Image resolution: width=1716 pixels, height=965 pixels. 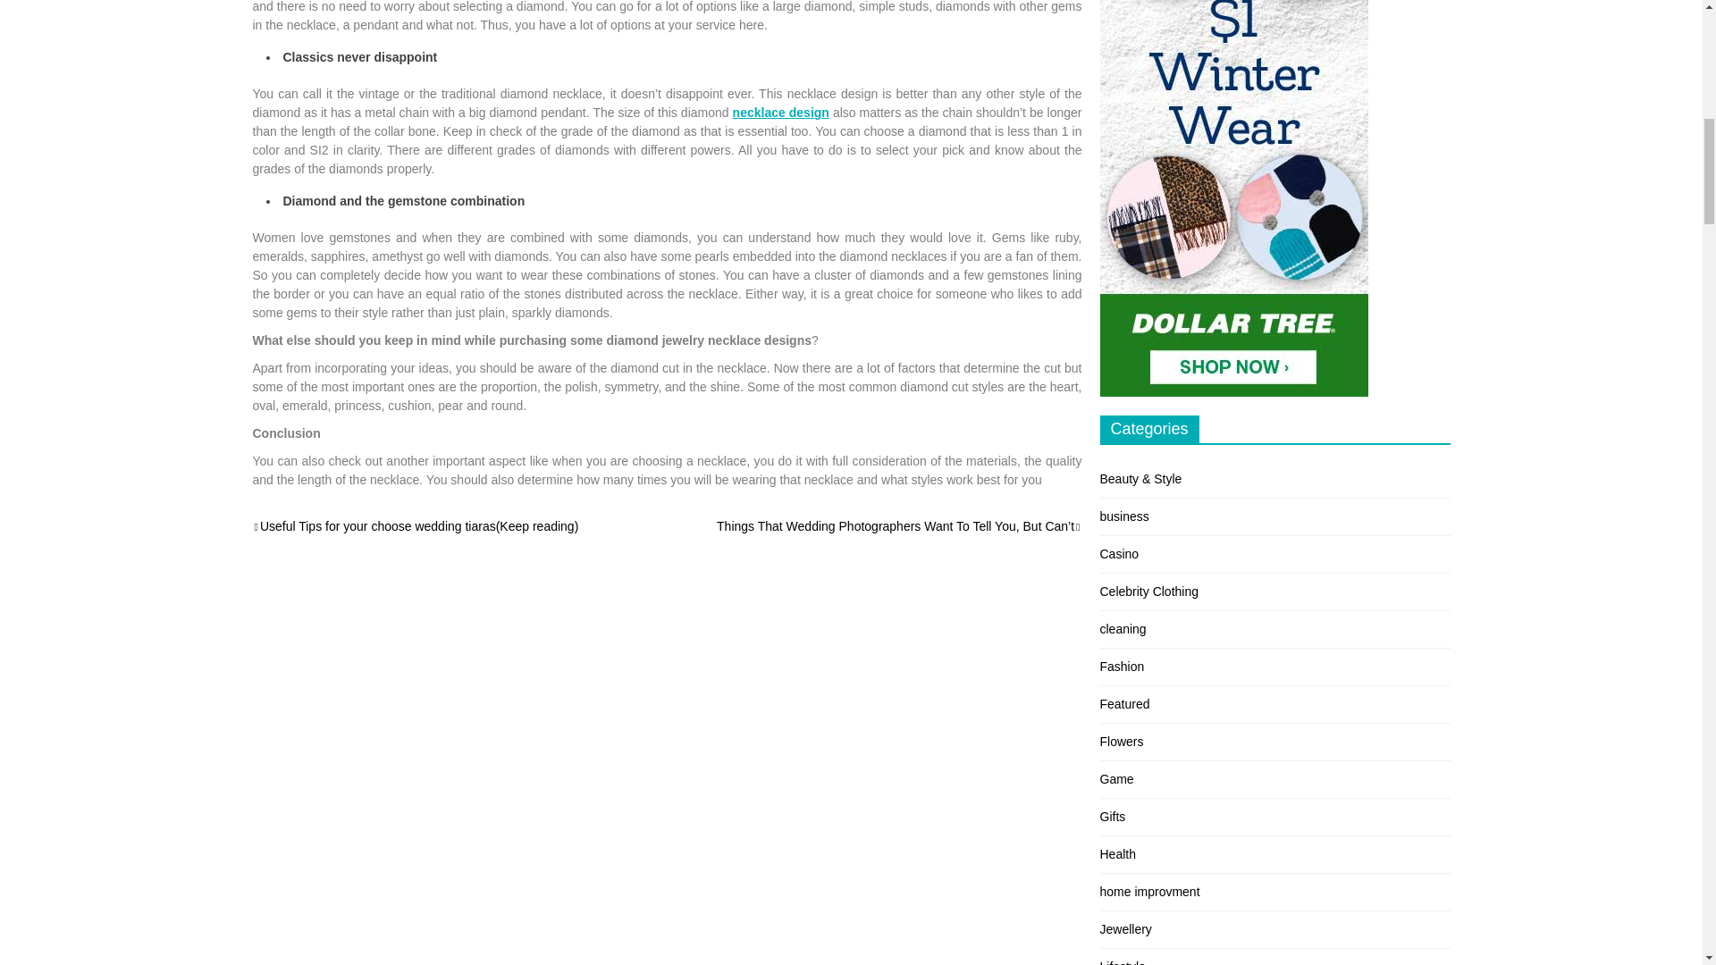 I want to click on Lifestyle, so click(x=1122, y=961).